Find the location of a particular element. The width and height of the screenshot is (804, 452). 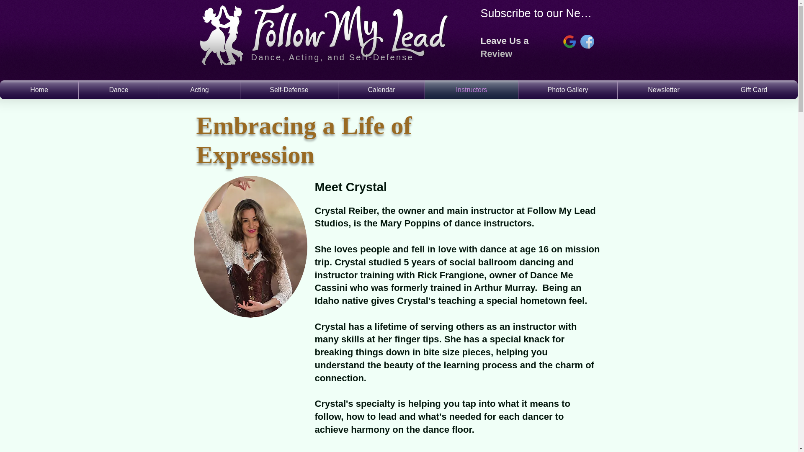

White - Text - STRAIGHT.png is located at coordinates (350, 31).